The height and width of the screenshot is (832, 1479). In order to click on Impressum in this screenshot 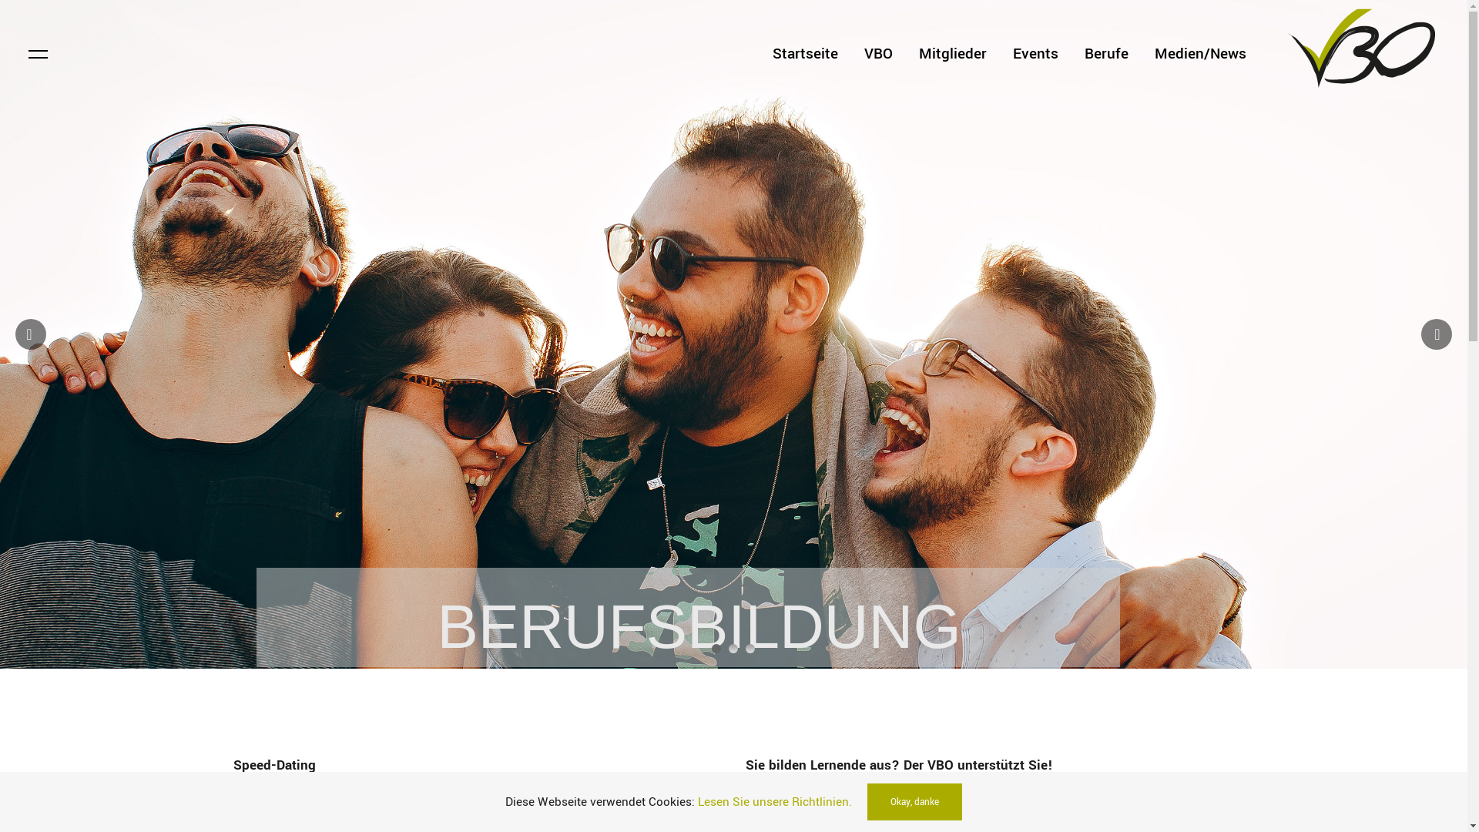, I will do `click(644, 783)`.